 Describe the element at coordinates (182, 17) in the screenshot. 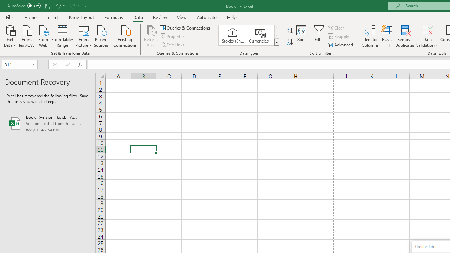

I see `View` at that location.